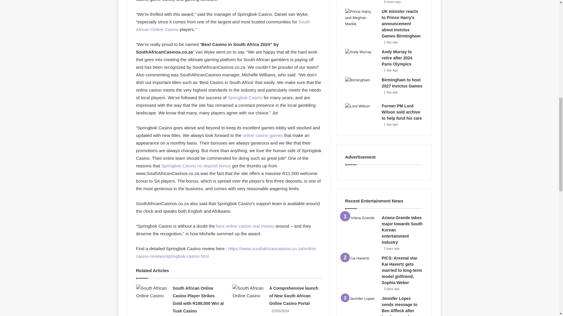 This screenshot has height=316, width=563. What do you see at coordinates (245, 98) in the screenshot?
I see `Springbok Casino` at bounding box center [245, 98].